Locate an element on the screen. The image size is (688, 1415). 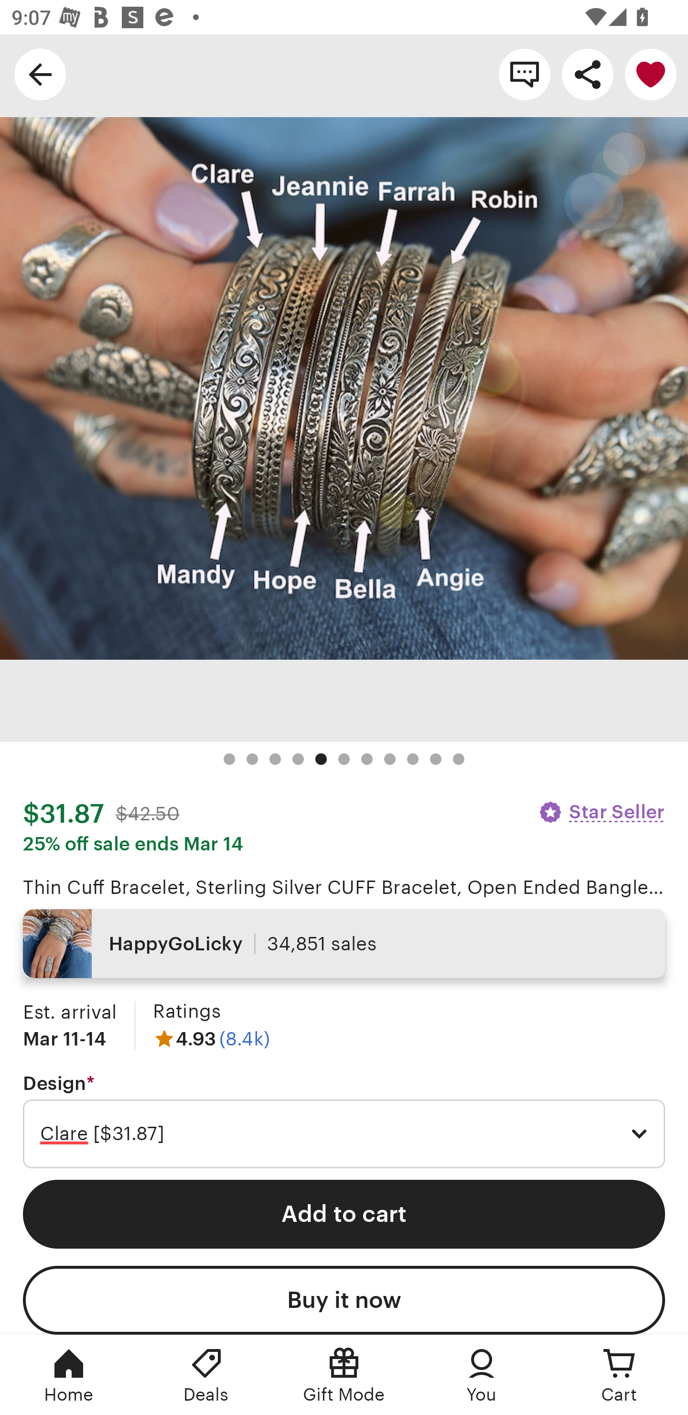
HappyGoLicky 34,851 sales is located at coordinates (344, 944).